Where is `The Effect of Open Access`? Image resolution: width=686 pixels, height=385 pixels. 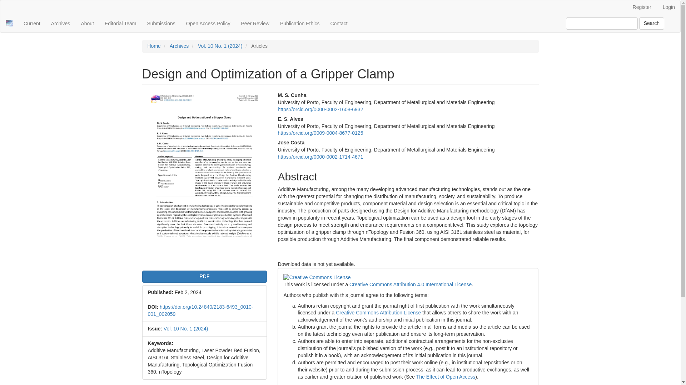 The Effect of Open Access is located at coordinates (446, 376).